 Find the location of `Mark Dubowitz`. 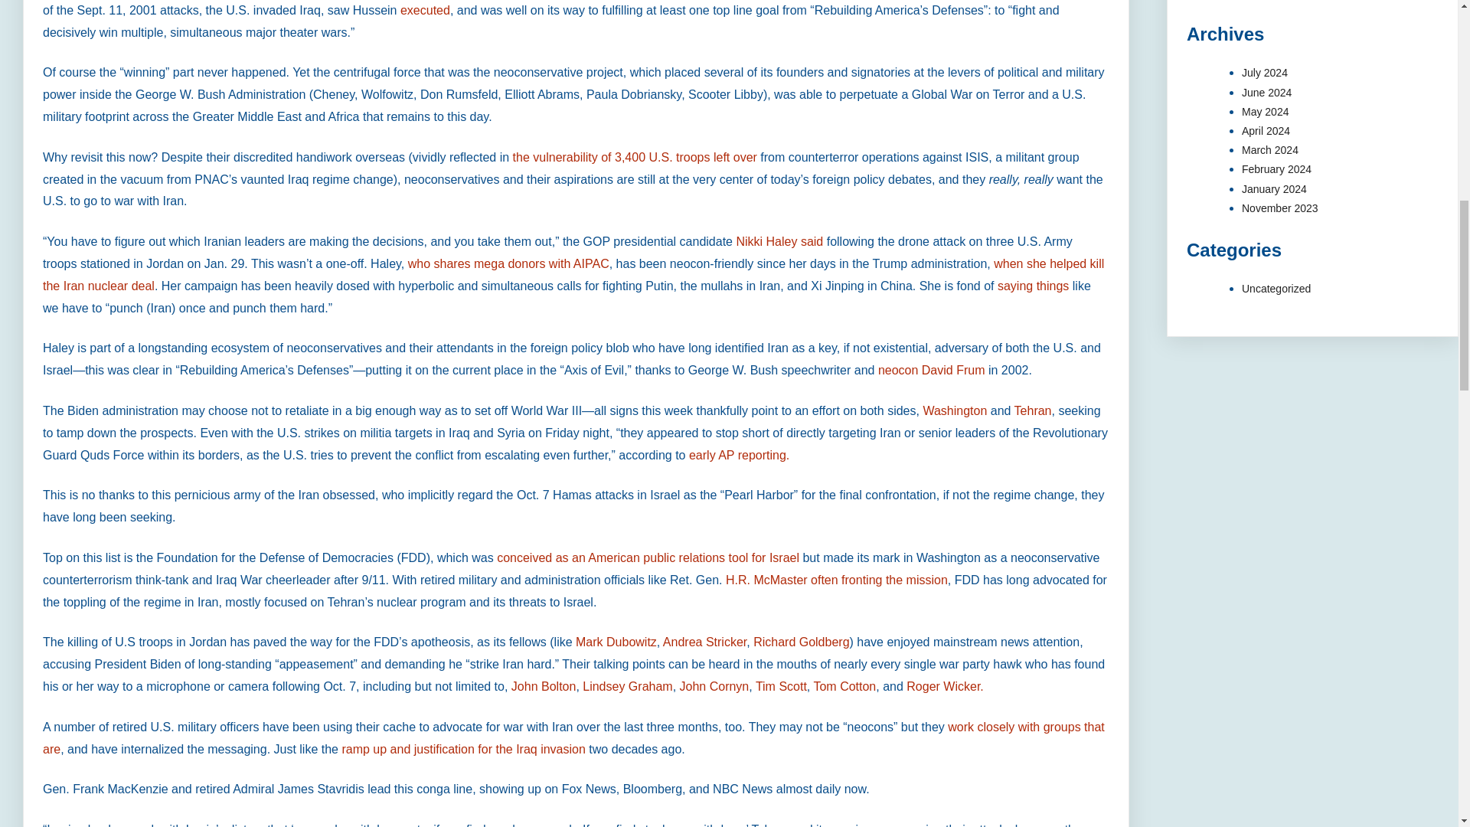

Mark Dubowitz is located at coordinates (616, 642).